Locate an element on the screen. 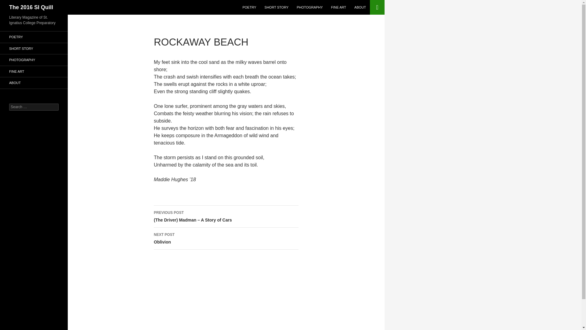 The height and width of the screenshot is (330, 586). FINE ART is located at coordinates (34, 71).